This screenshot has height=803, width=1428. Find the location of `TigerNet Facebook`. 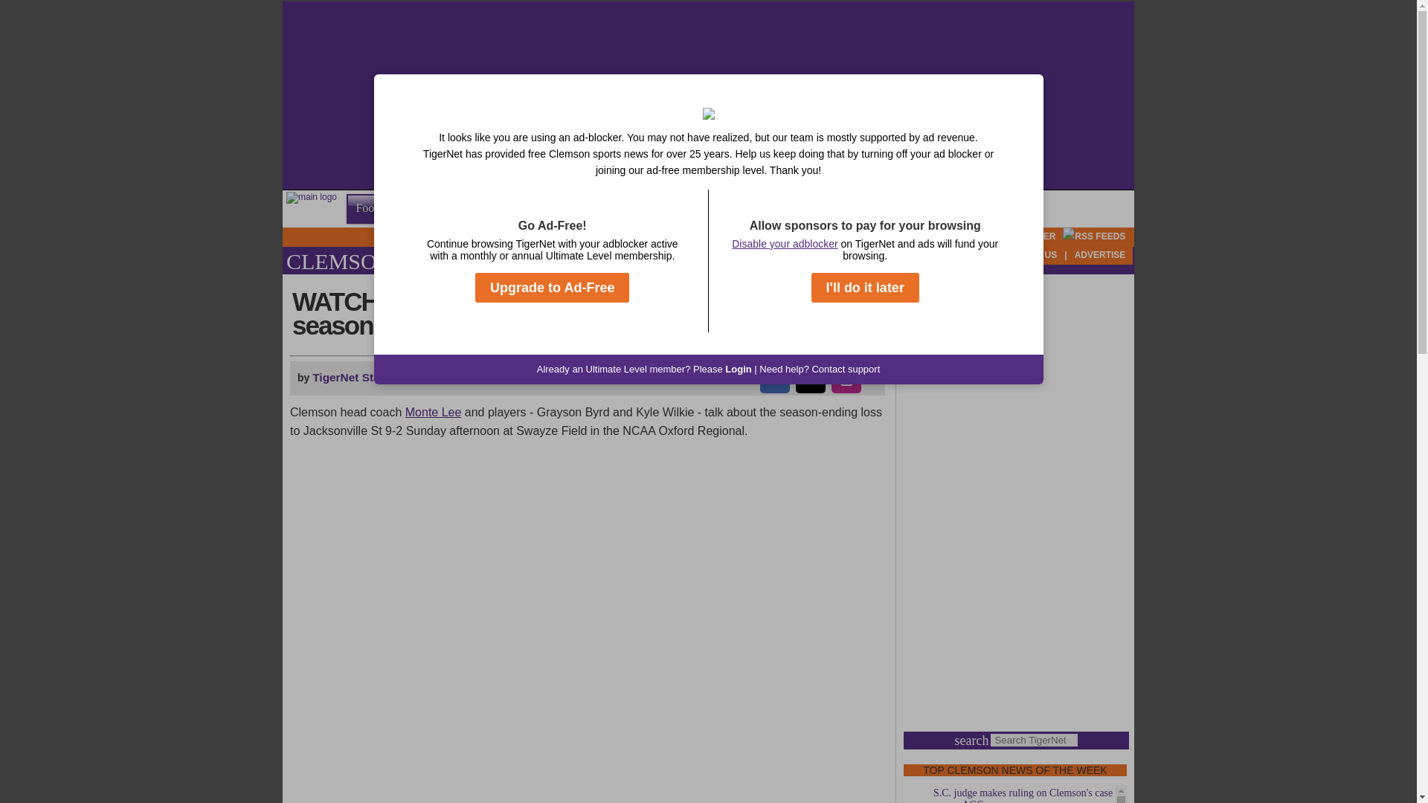

TigerNet Facebook is located at coordinates (894, 236).